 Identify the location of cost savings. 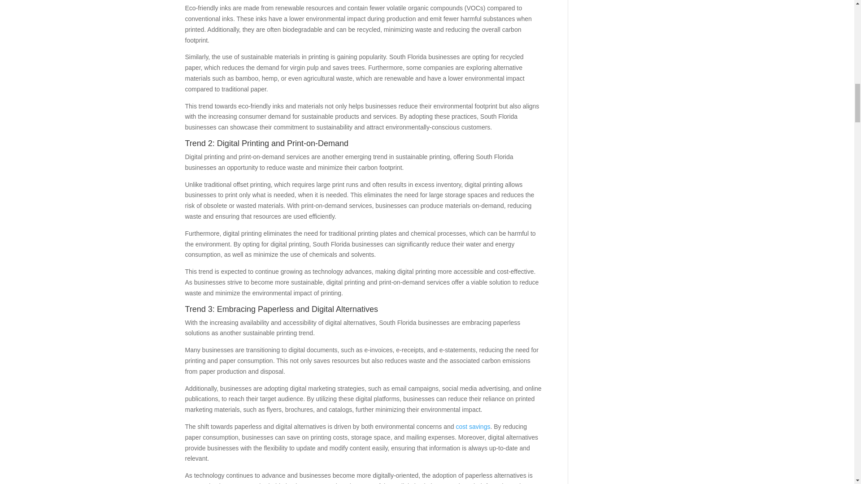
(473, 427).